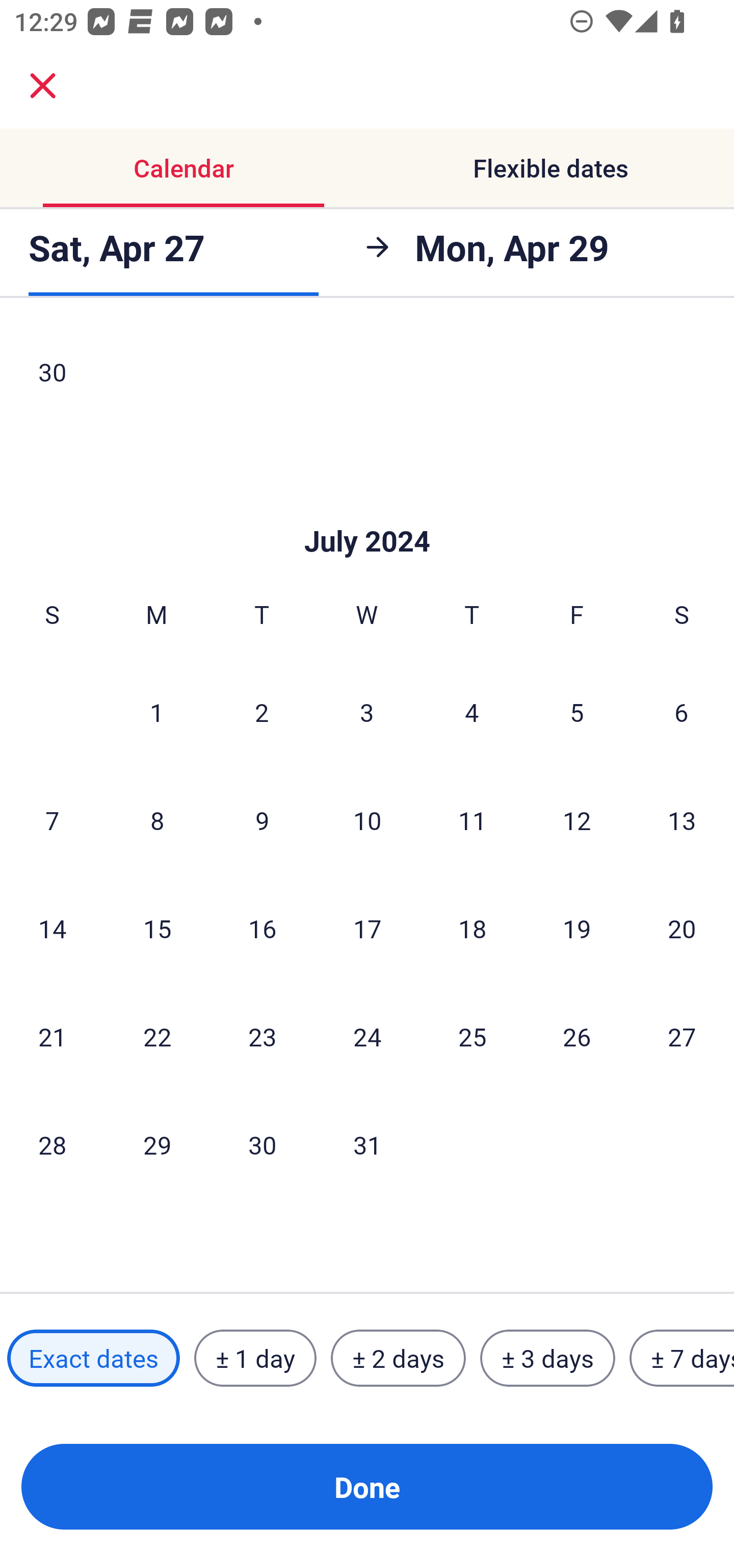 This screenshot has height=1551, width=734. I want to click on 11 Thursday, July 11, 2024, so click(472, 819).